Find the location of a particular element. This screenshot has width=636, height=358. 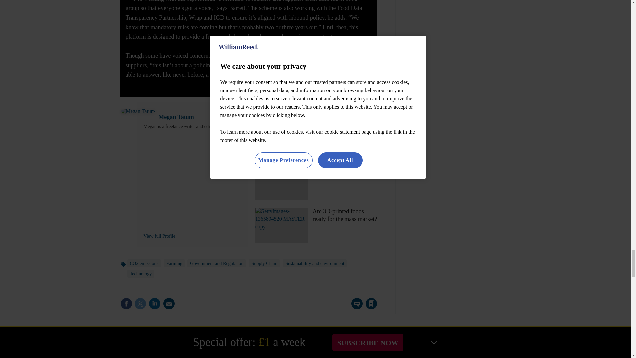

Email this article is located at coordinates (169, 304).